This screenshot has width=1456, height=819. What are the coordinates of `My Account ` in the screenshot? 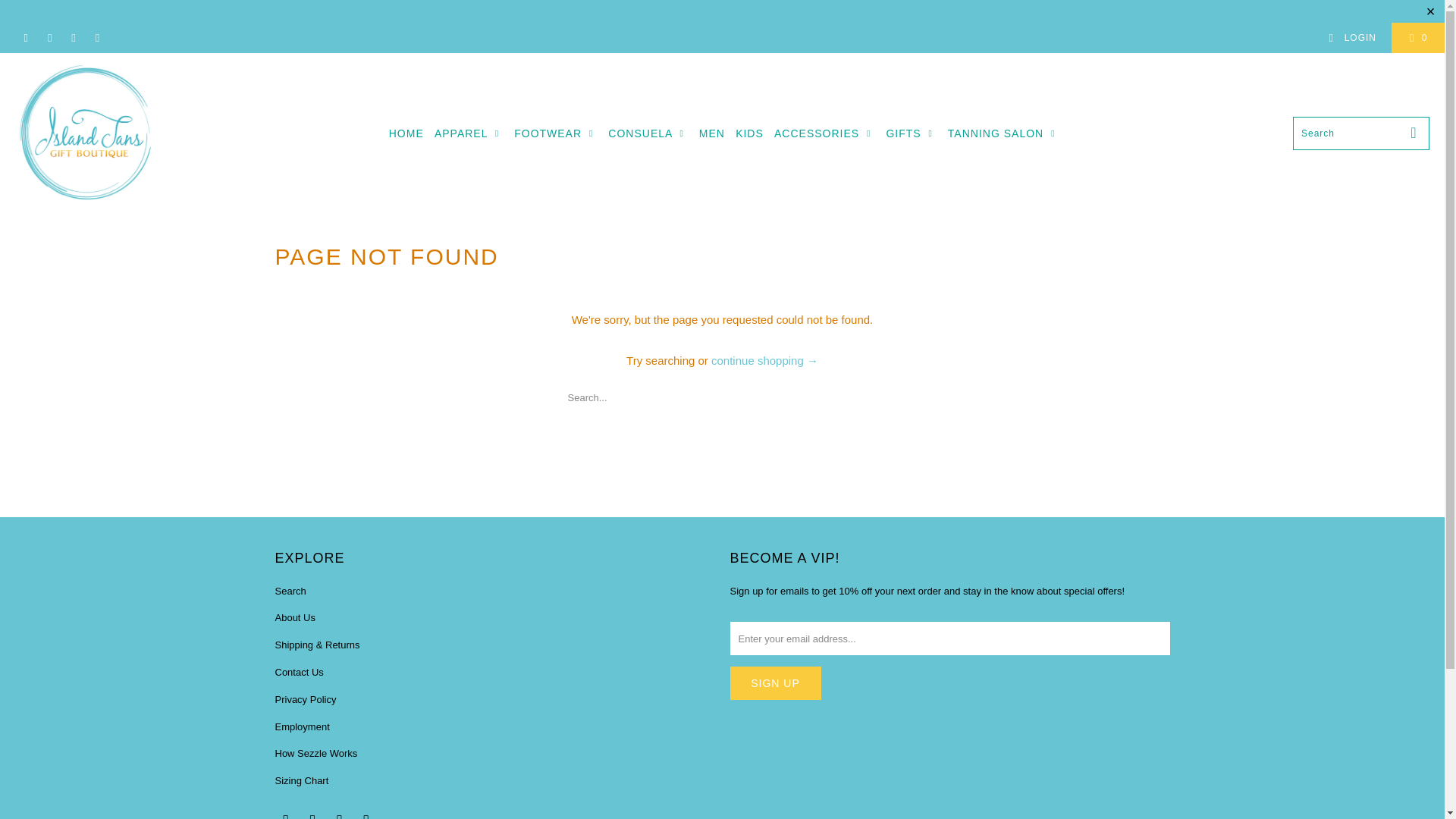 It's located at (1351, 38).